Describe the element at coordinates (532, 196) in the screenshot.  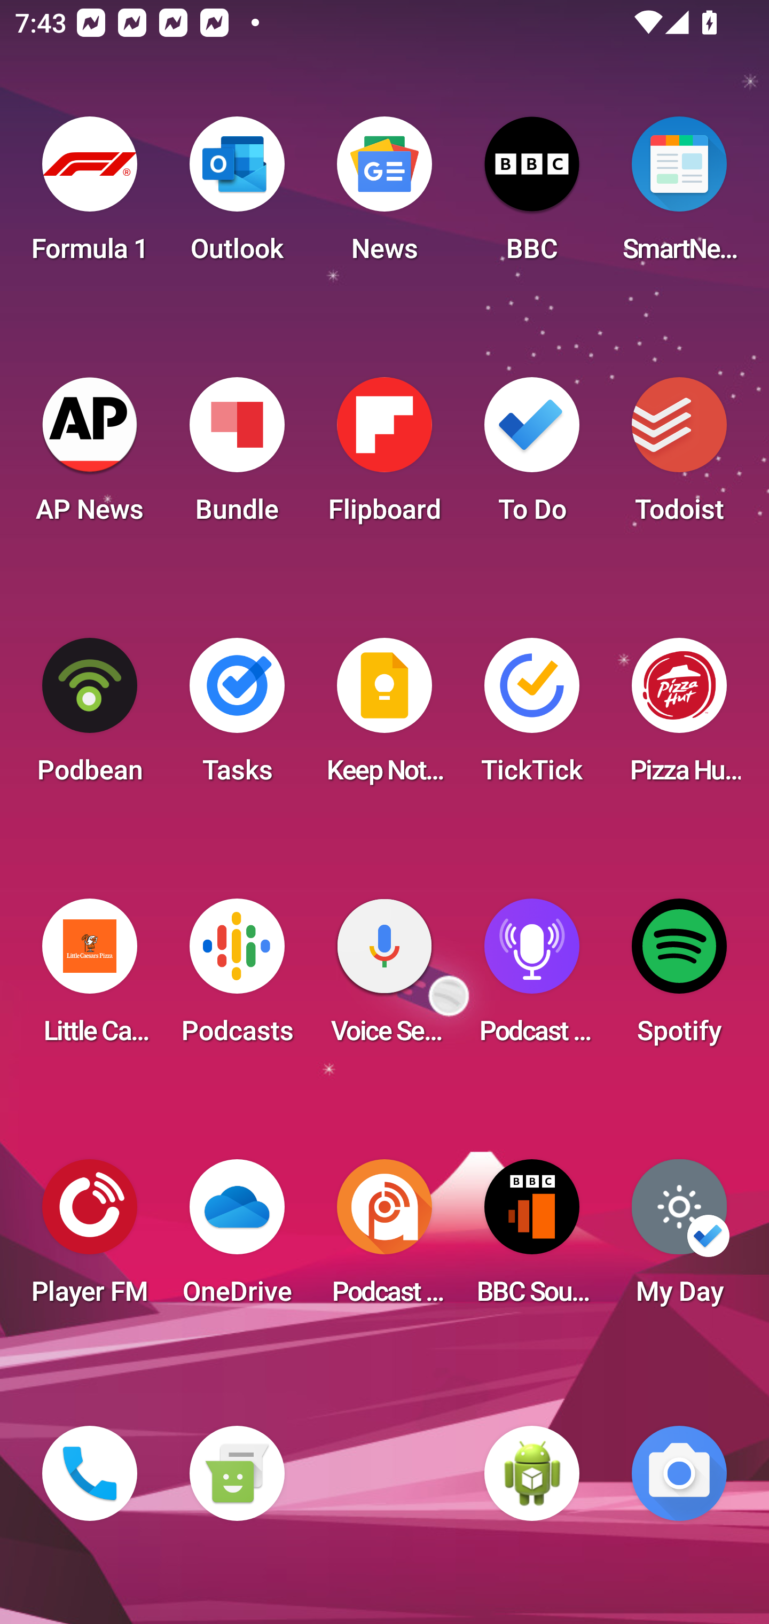
I see `BBC` at that location.